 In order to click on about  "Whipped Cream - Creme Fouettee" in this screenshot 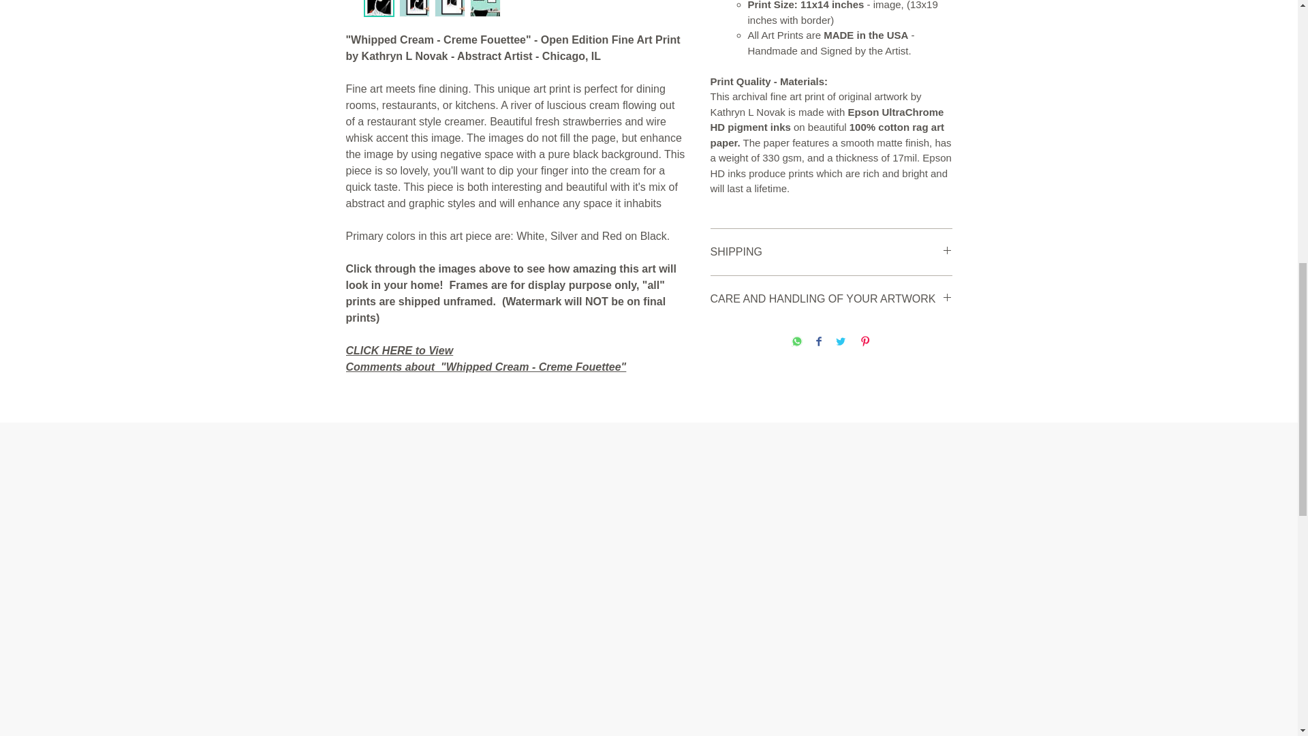, I will do `click(516, 367)`.